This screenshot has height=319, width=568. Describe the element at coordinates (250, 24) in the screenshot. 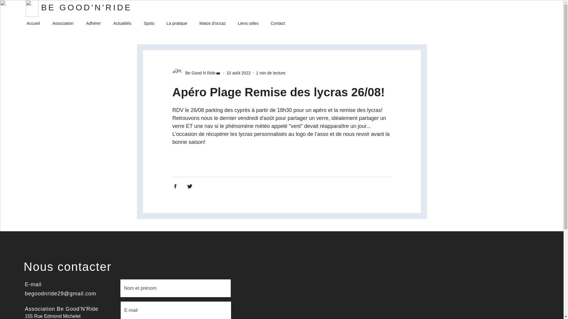

I see `Liens utiles` at that location.